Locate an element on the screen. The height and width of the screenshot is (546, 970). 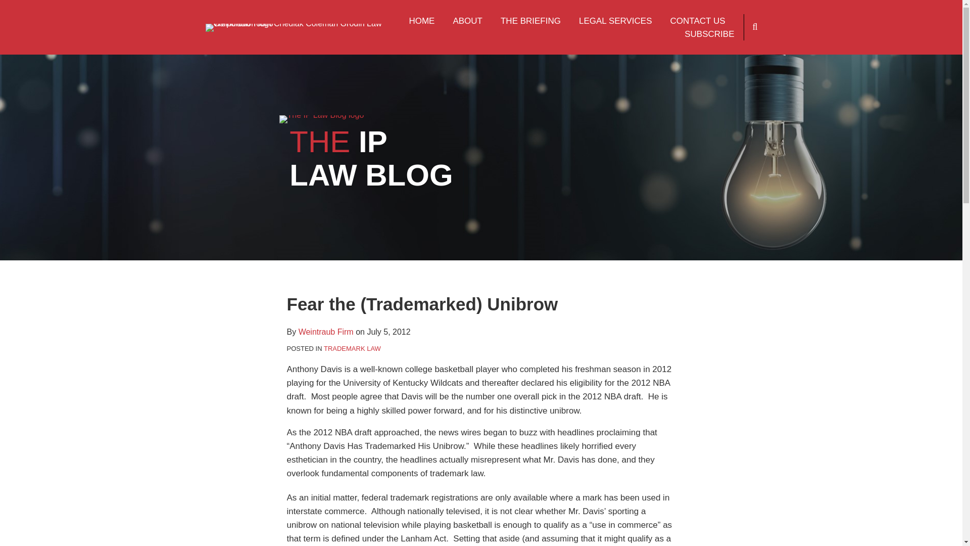
LEGAL SERVICES is located at coordinates (615, 21).